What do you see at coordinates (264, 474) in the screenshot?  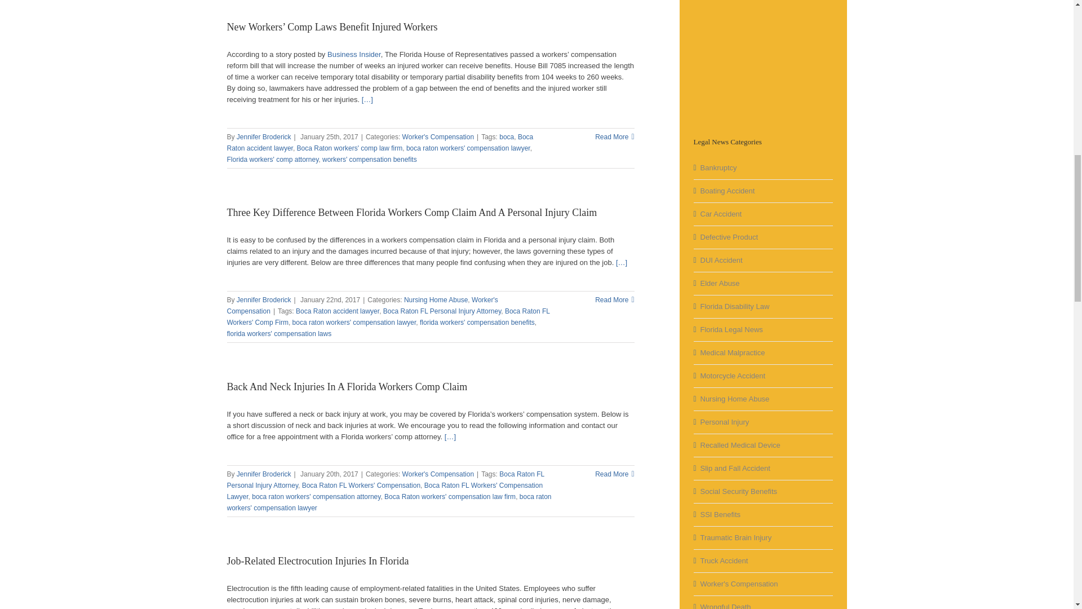 I see `Posts by Jennifer Broderick` at bounding box center [264, 474].